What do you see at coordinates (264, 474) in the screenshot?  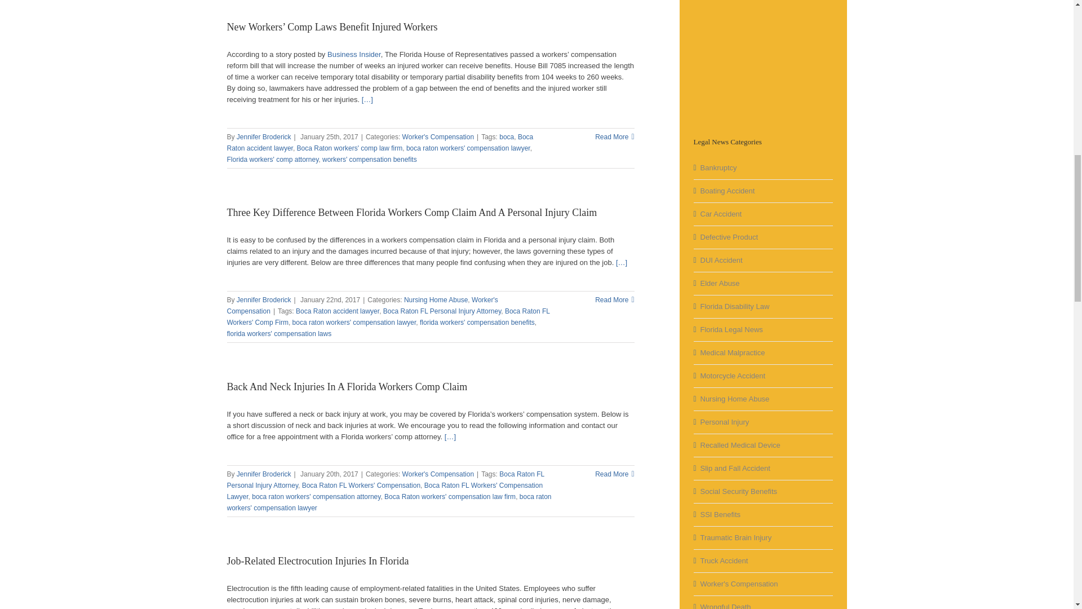 I see `Posts by Jennifer Broderick` at bounding box center [264, 474].